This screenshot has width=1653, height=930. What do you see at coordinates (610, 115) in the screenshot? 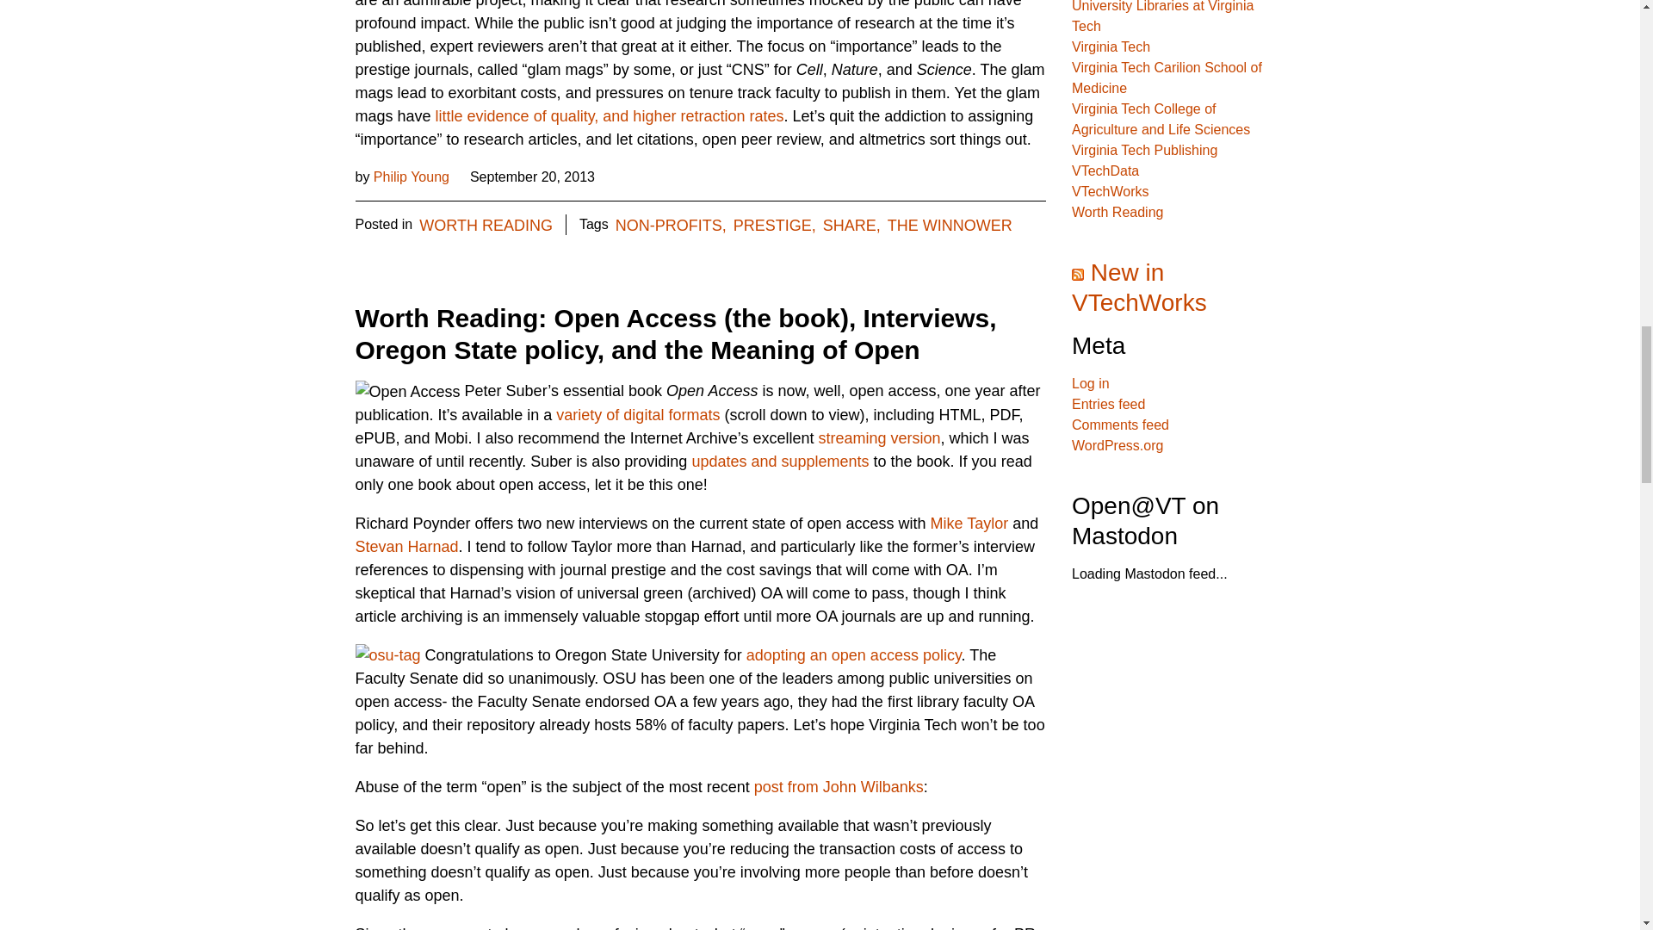
I see `Retraction rates` at bounding box center [610, 115].